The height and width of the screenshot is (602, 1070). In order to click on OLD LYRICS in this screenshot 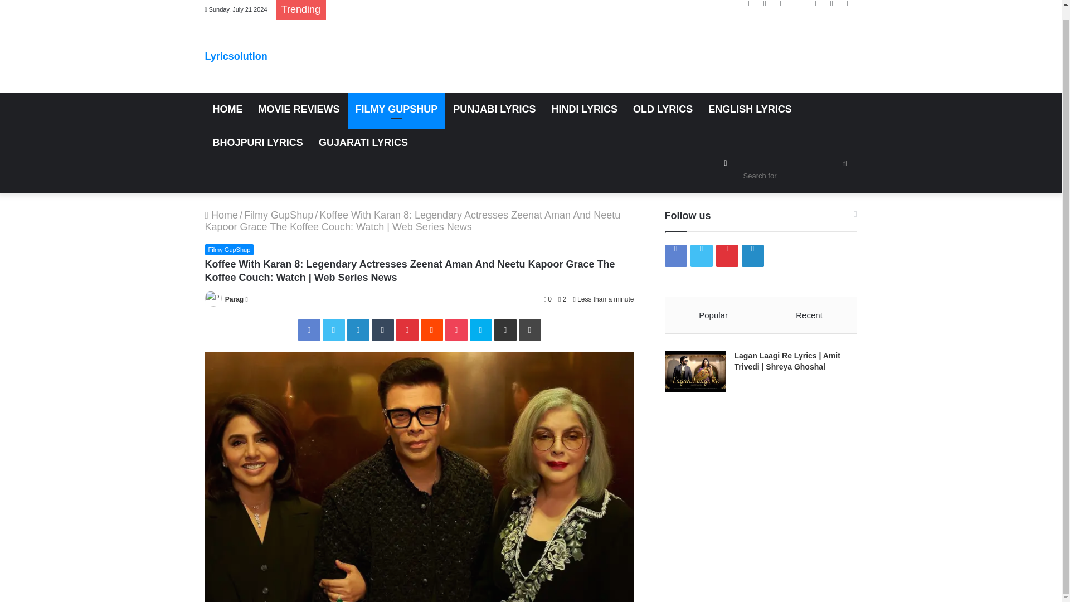, I will do `click(663, 109)`.